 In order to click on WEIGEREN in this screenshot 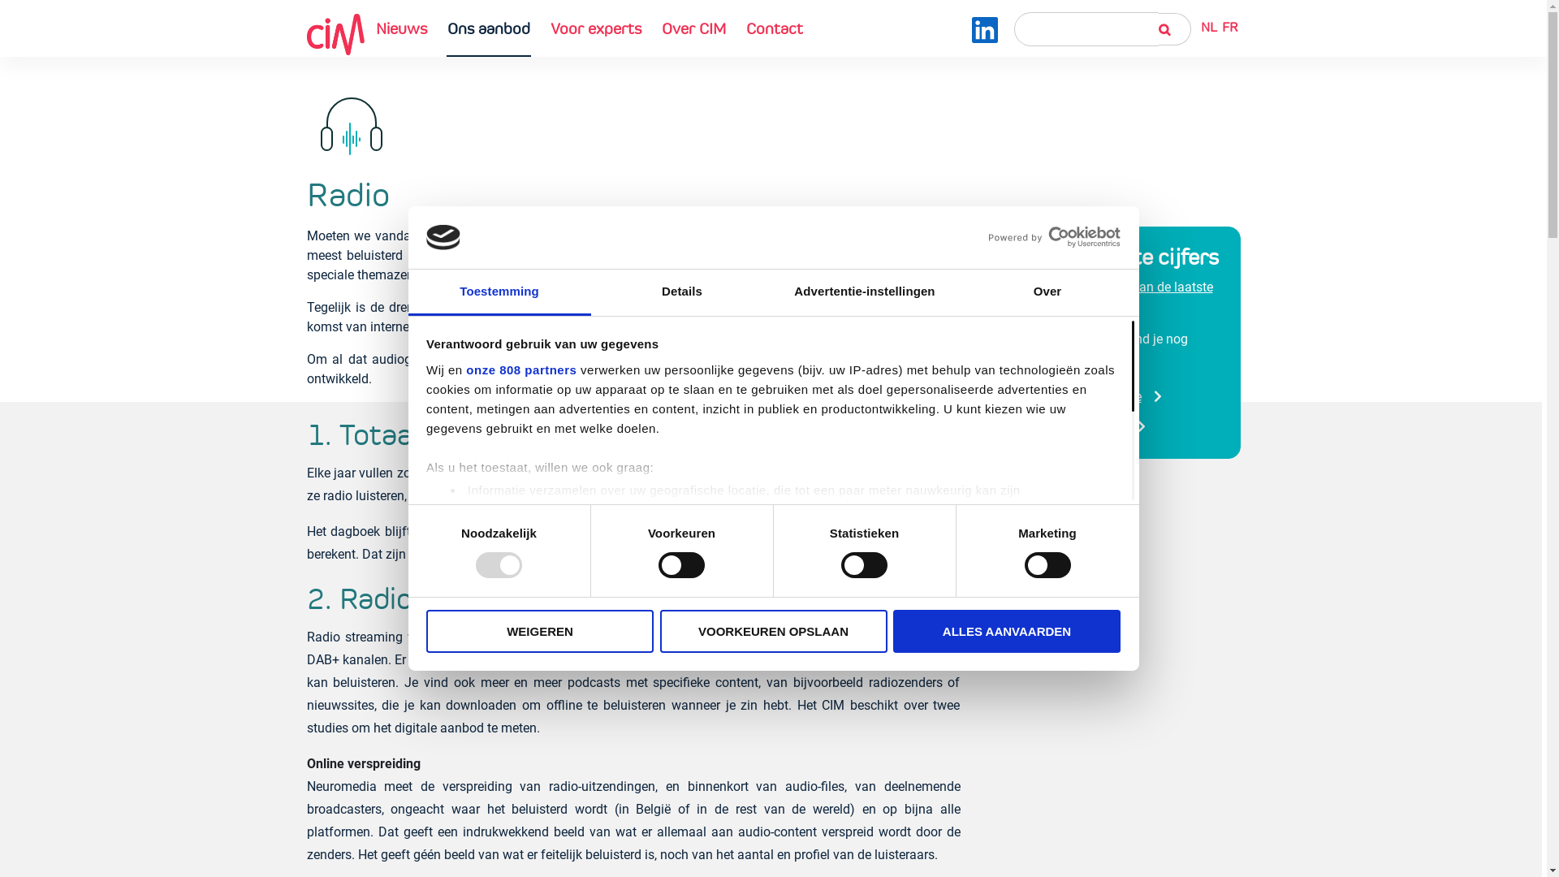, I will do `click(540, 632)`.